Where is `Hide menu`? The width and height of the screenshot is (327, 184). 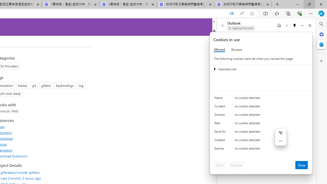 Hide menu is located at coordinates (281, 133).